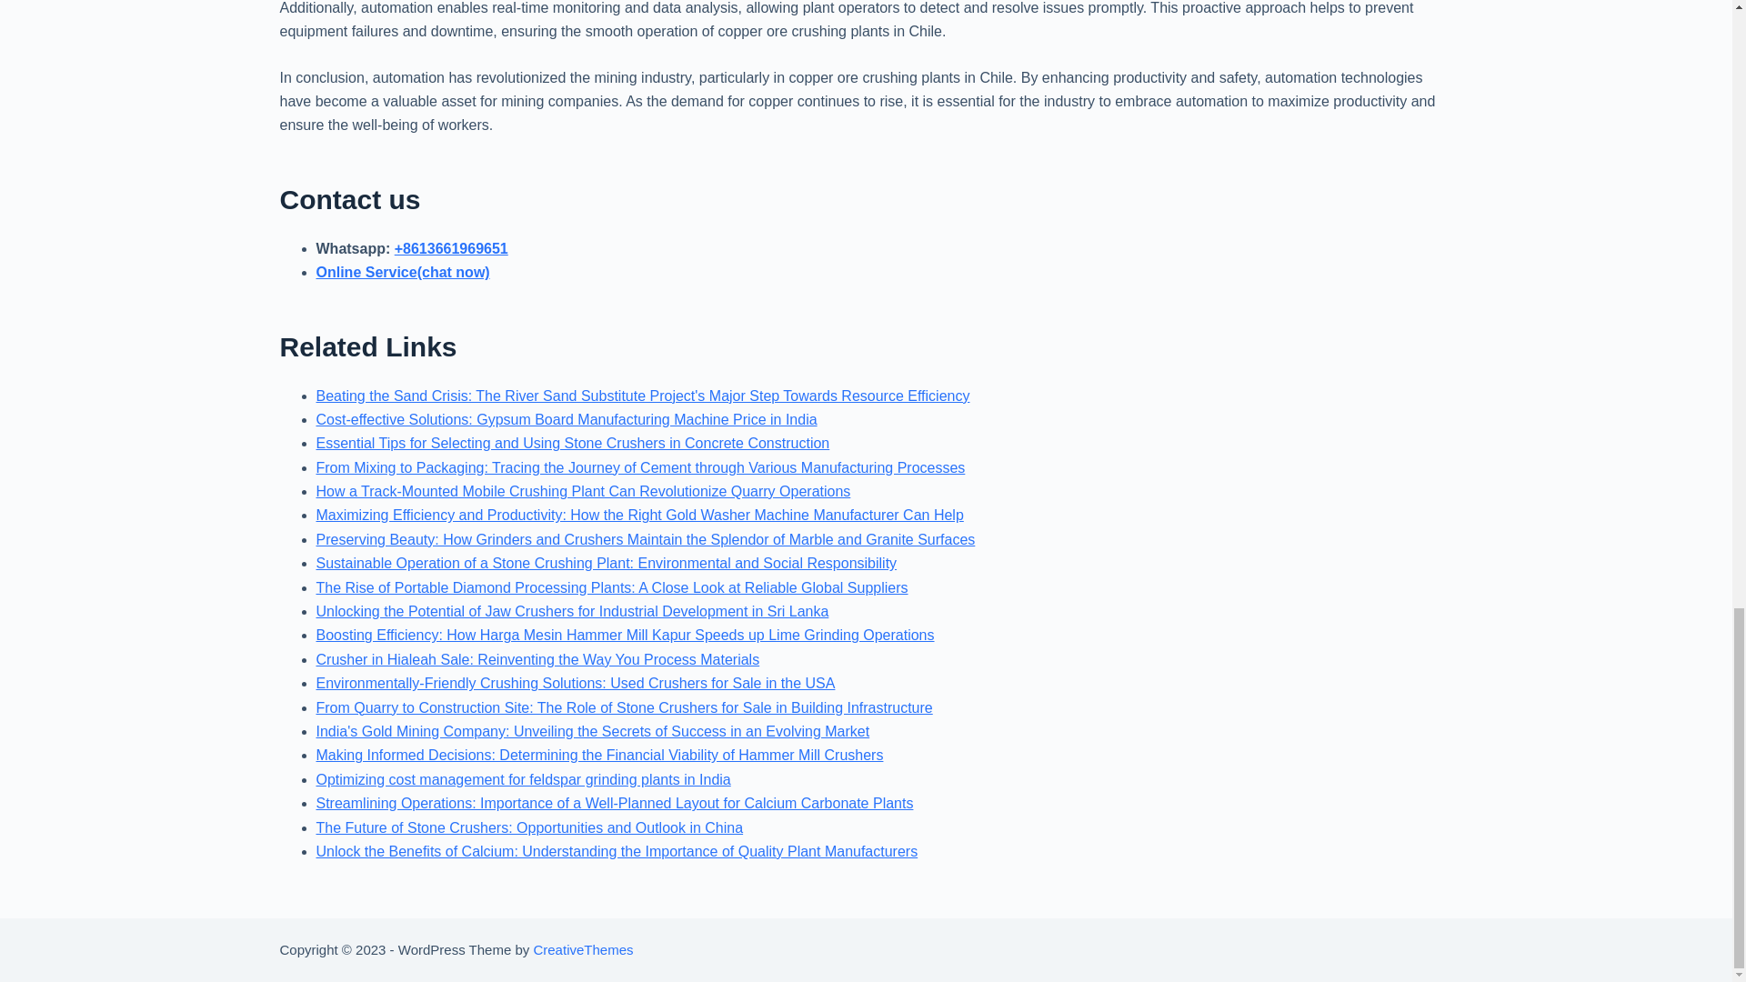 The image size is (1746, 982). I want to click on CreativeThemes, so click(582, 949).